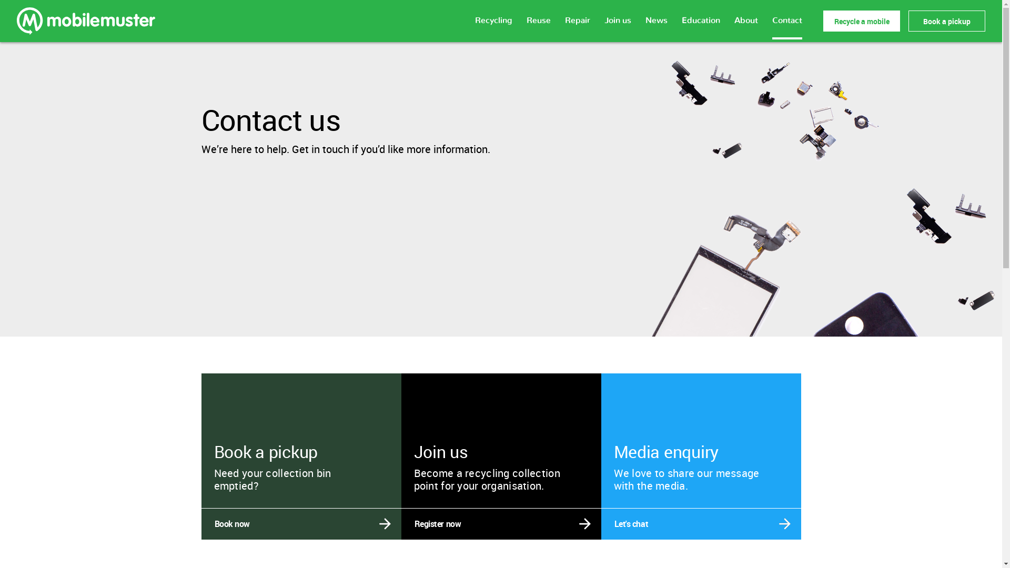  What do you see at coordinates (787, 28) in the screenshot?
I see `Contact` at bounding box center [787, 28].